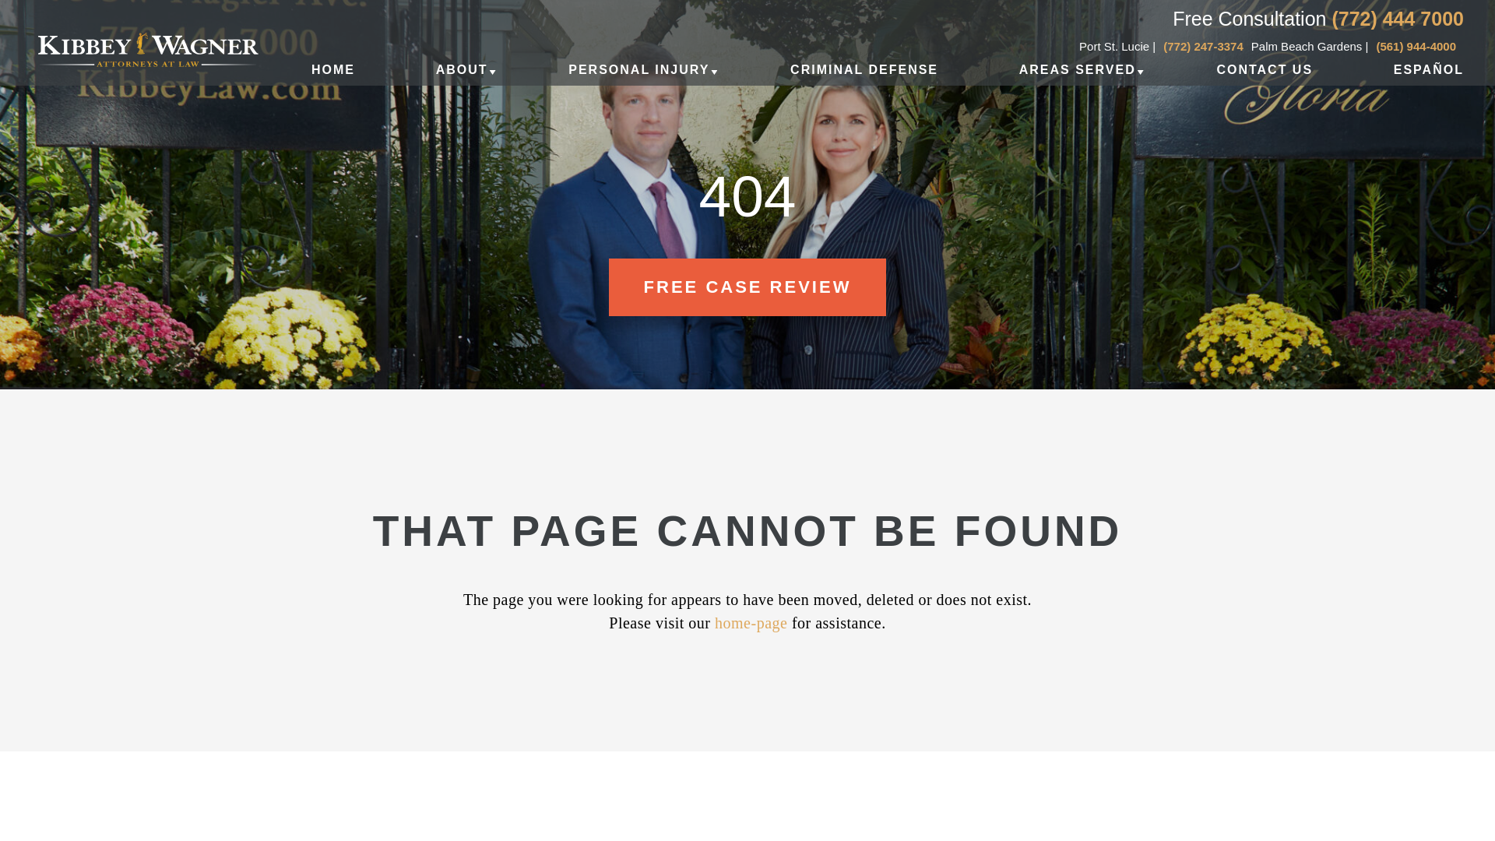 This screenshot has height=841, width=1495. Describe the element at coordinates (1265, 79) in the screenshot. I see `CONTACT US` at that location.